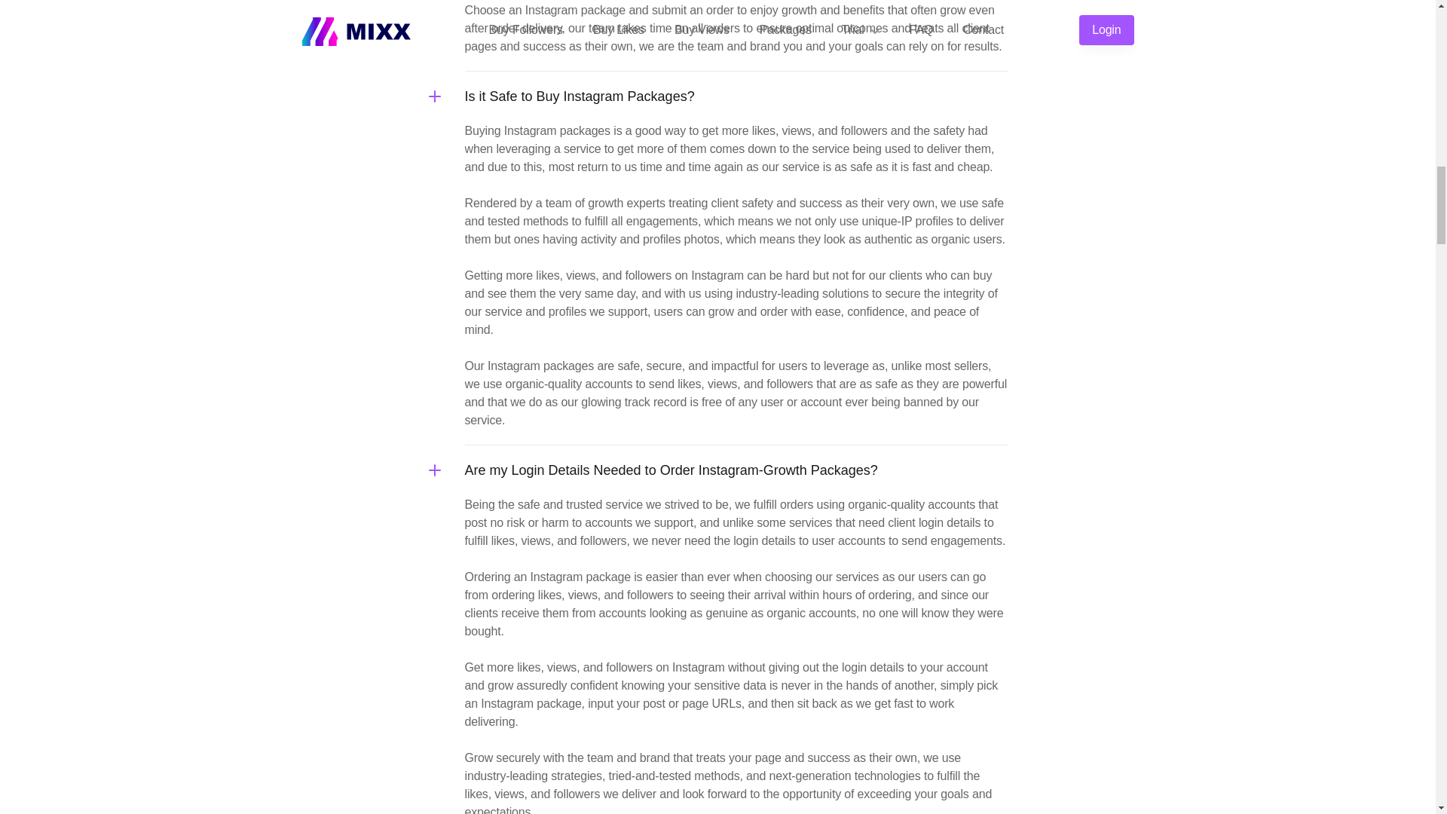 The width and height of the screenshot is (1447, 814). I want to click on Is it Safe to Buy Instagram Packages?, so click(736, 96).